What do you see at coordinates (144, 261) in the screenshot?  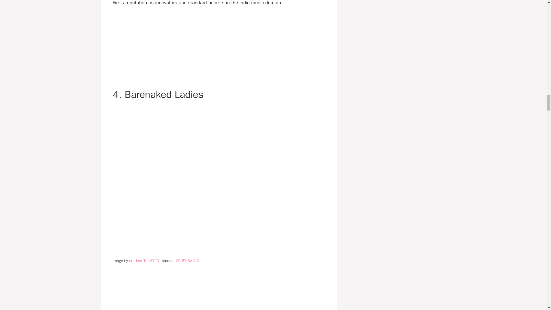 I see `en:User:TheHYPO` at bounding box center [144, 261].